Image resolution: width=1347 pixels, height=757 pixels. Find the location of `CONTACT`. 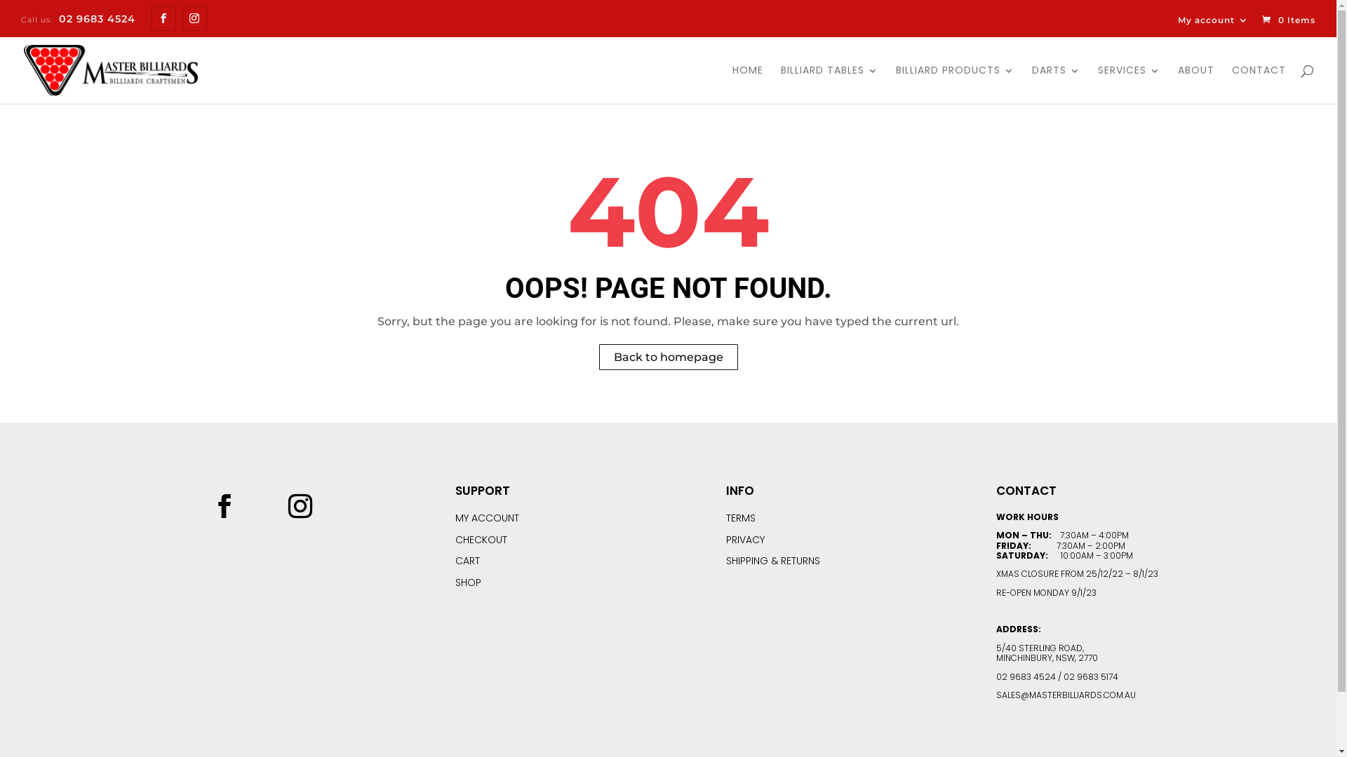

CONTACT is located at coordinates (1259, 84).